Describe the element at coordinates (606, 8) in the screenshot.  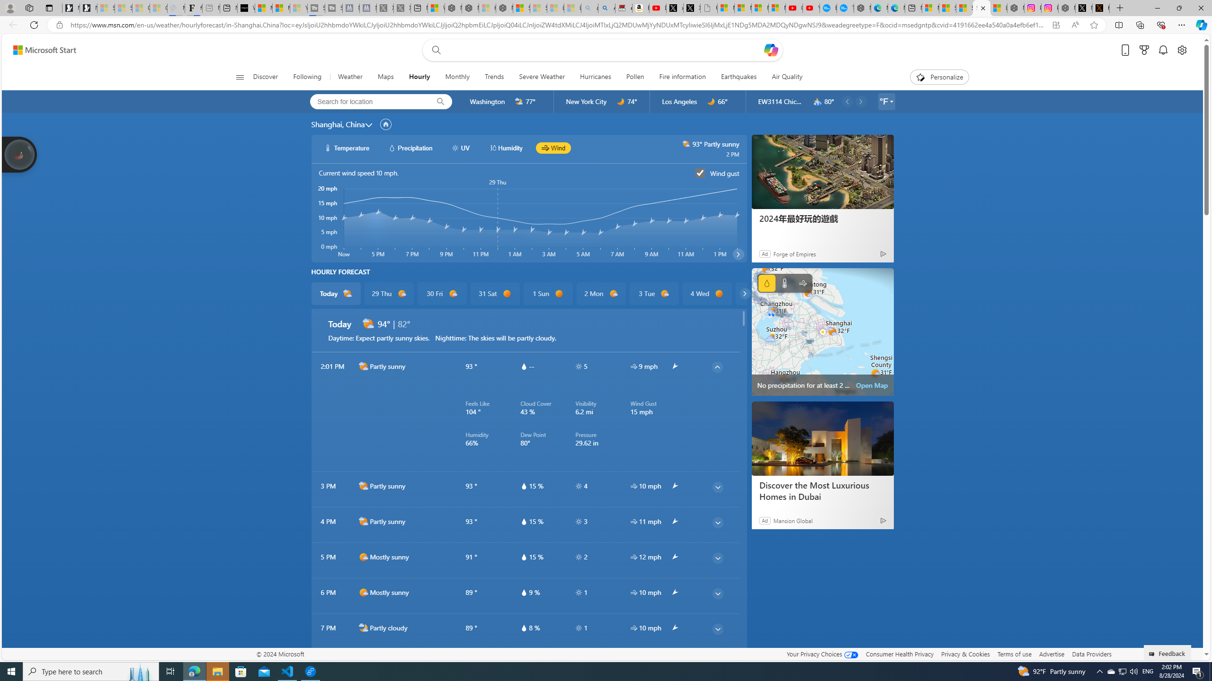
I see `Amazon Echo Dot PNG - Search Images` at that location.